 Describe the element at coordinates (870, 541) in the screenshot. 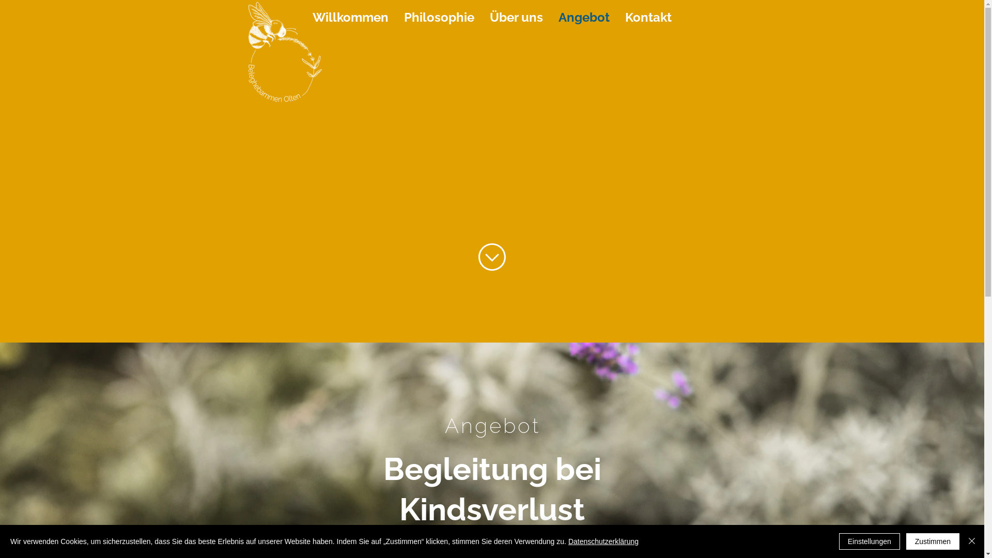

I see `Einstellungen` at that location.